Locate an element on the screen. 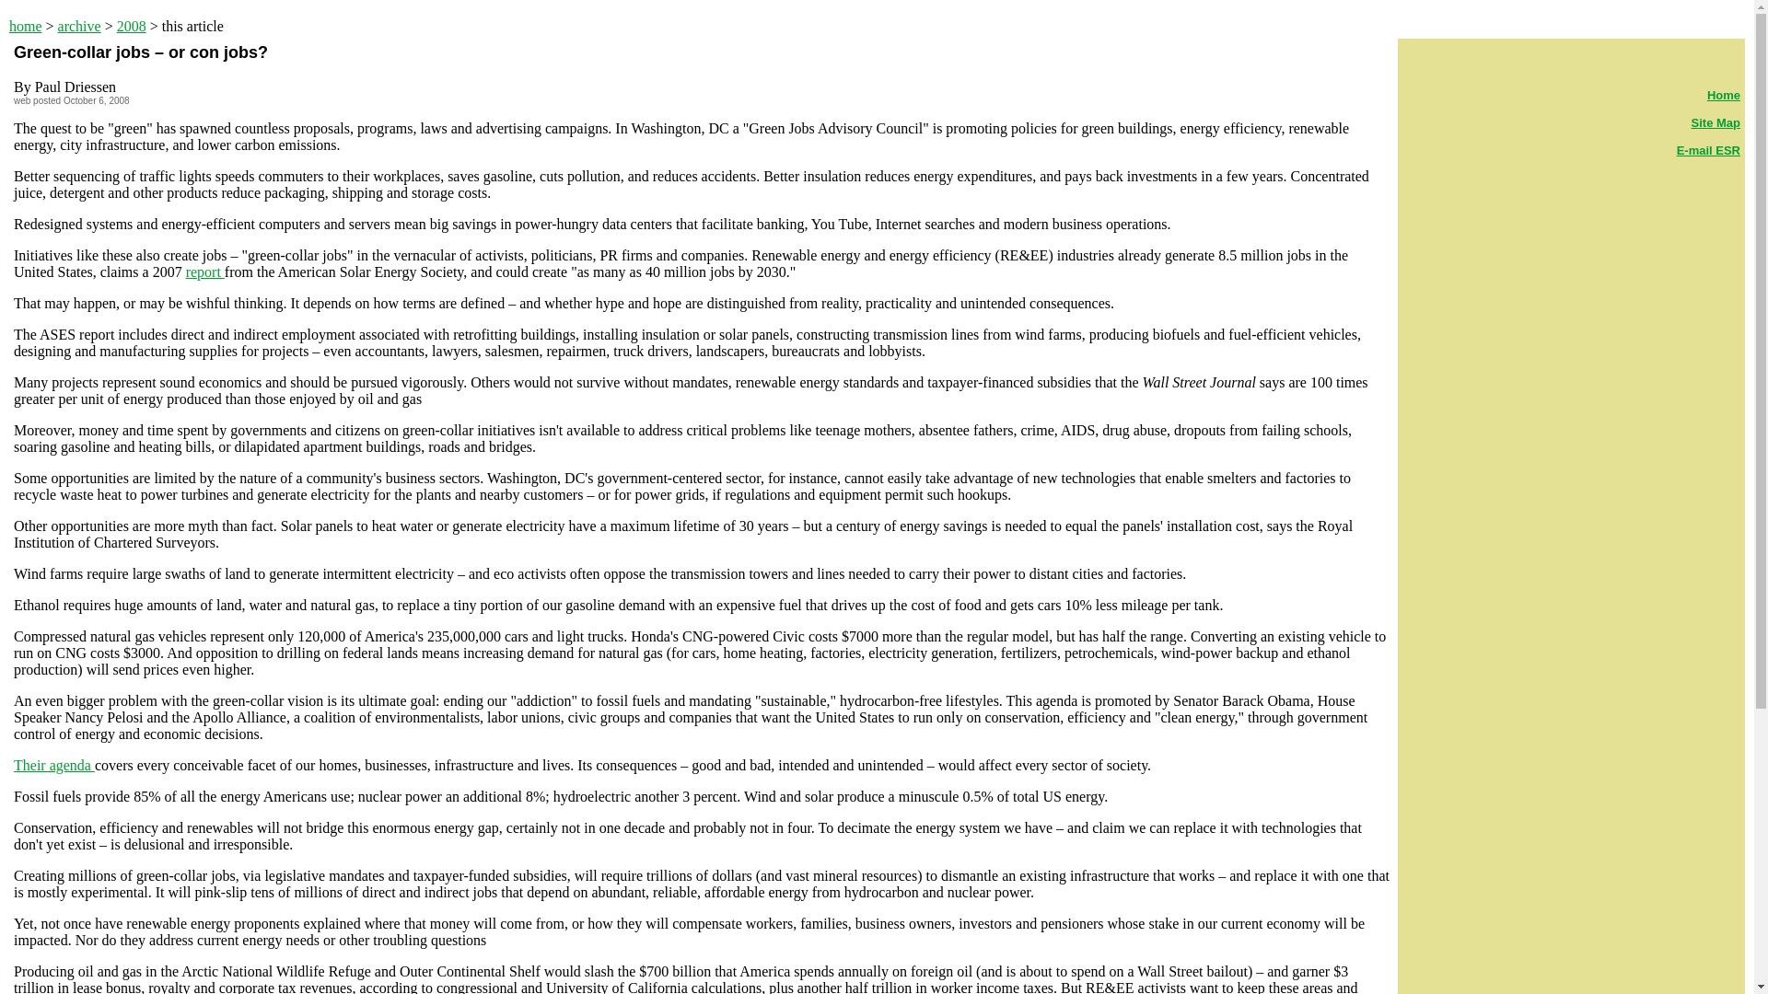 Image resolution: width=1768 pixels, height=994 pixels. home is located at coordinates (26, 26).